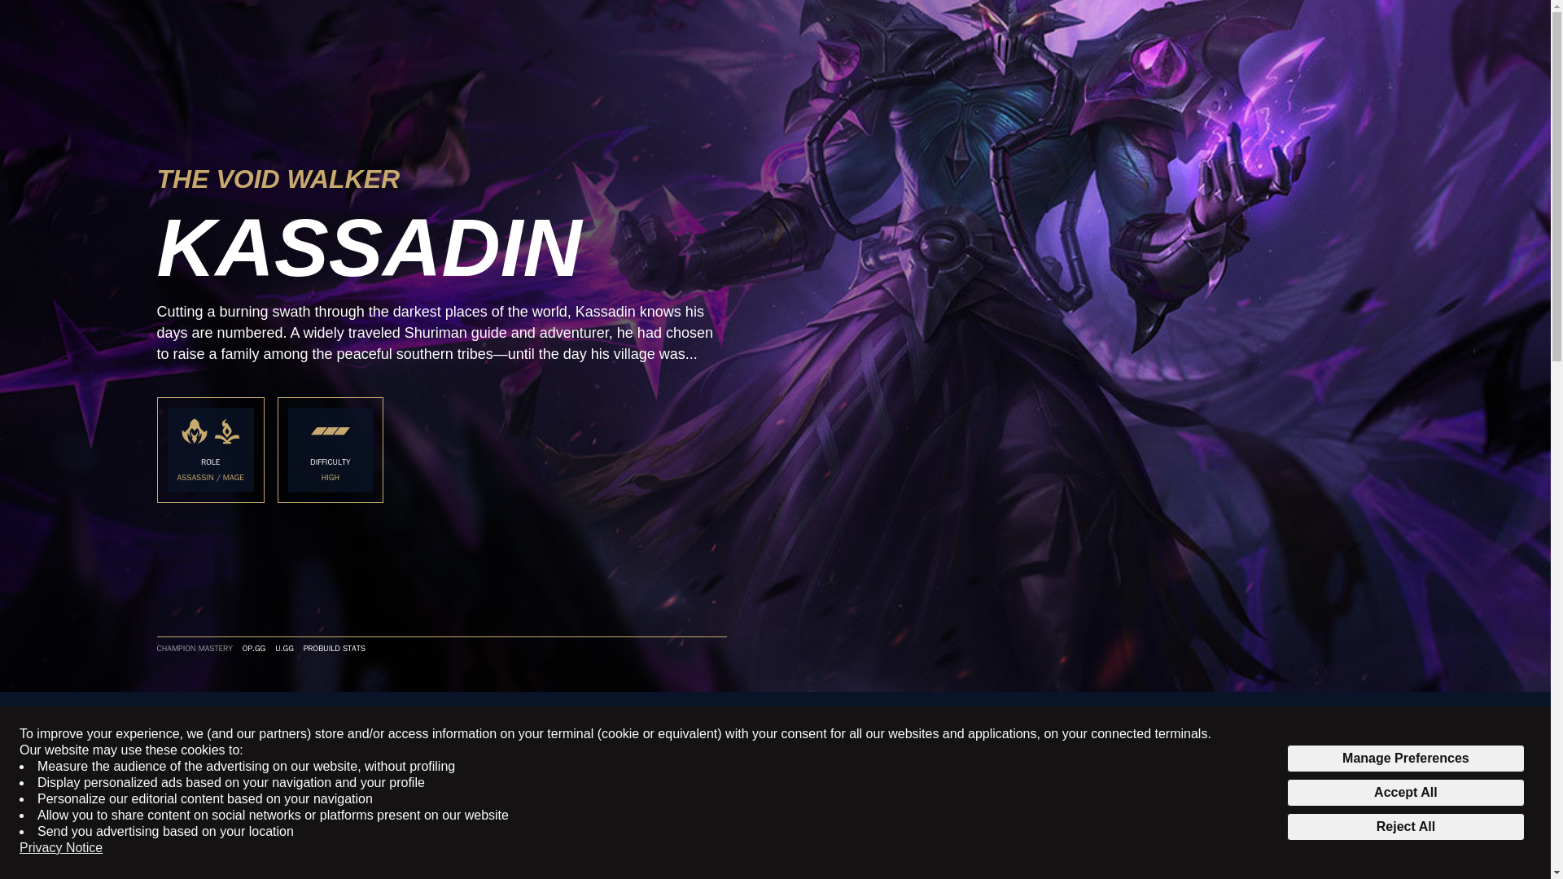 The height and width of the screenshot is (879, 1563). I want to click on assassin-icon, so click(194, 431).